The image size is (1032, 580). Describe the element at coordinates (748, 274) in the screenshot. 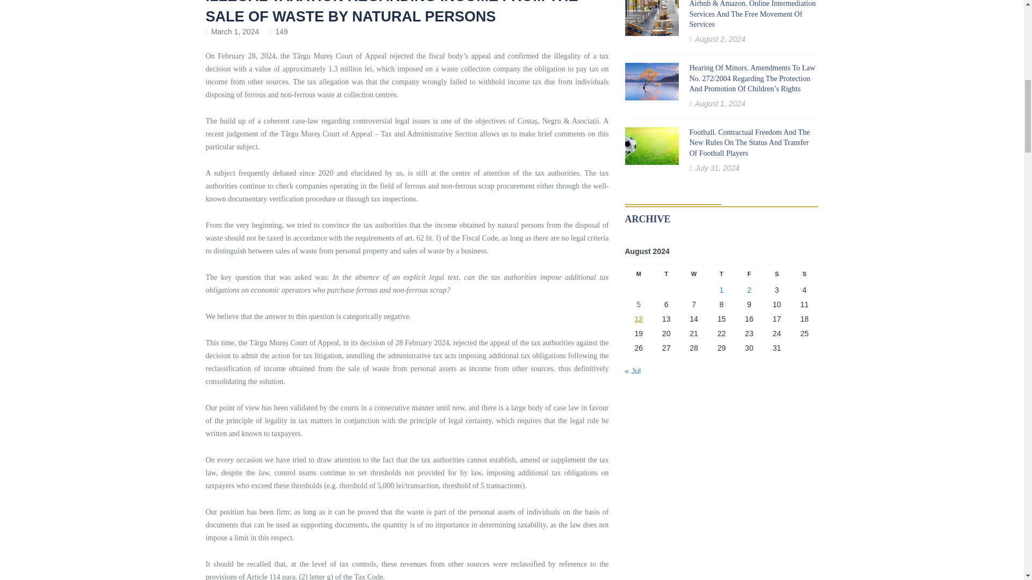

I see `Friday` at that location.